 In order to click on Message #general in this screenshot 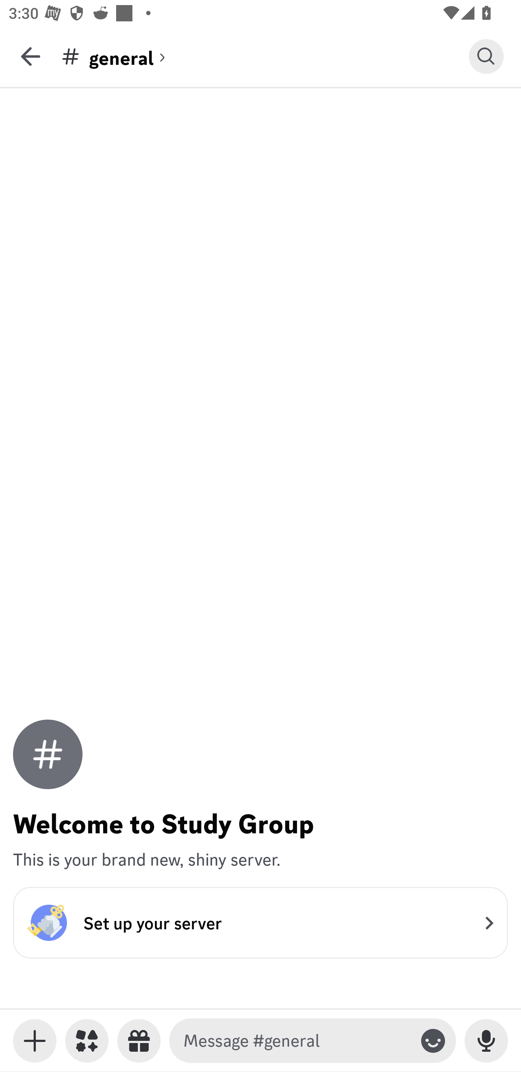, I will do `click(296, 1041)`.